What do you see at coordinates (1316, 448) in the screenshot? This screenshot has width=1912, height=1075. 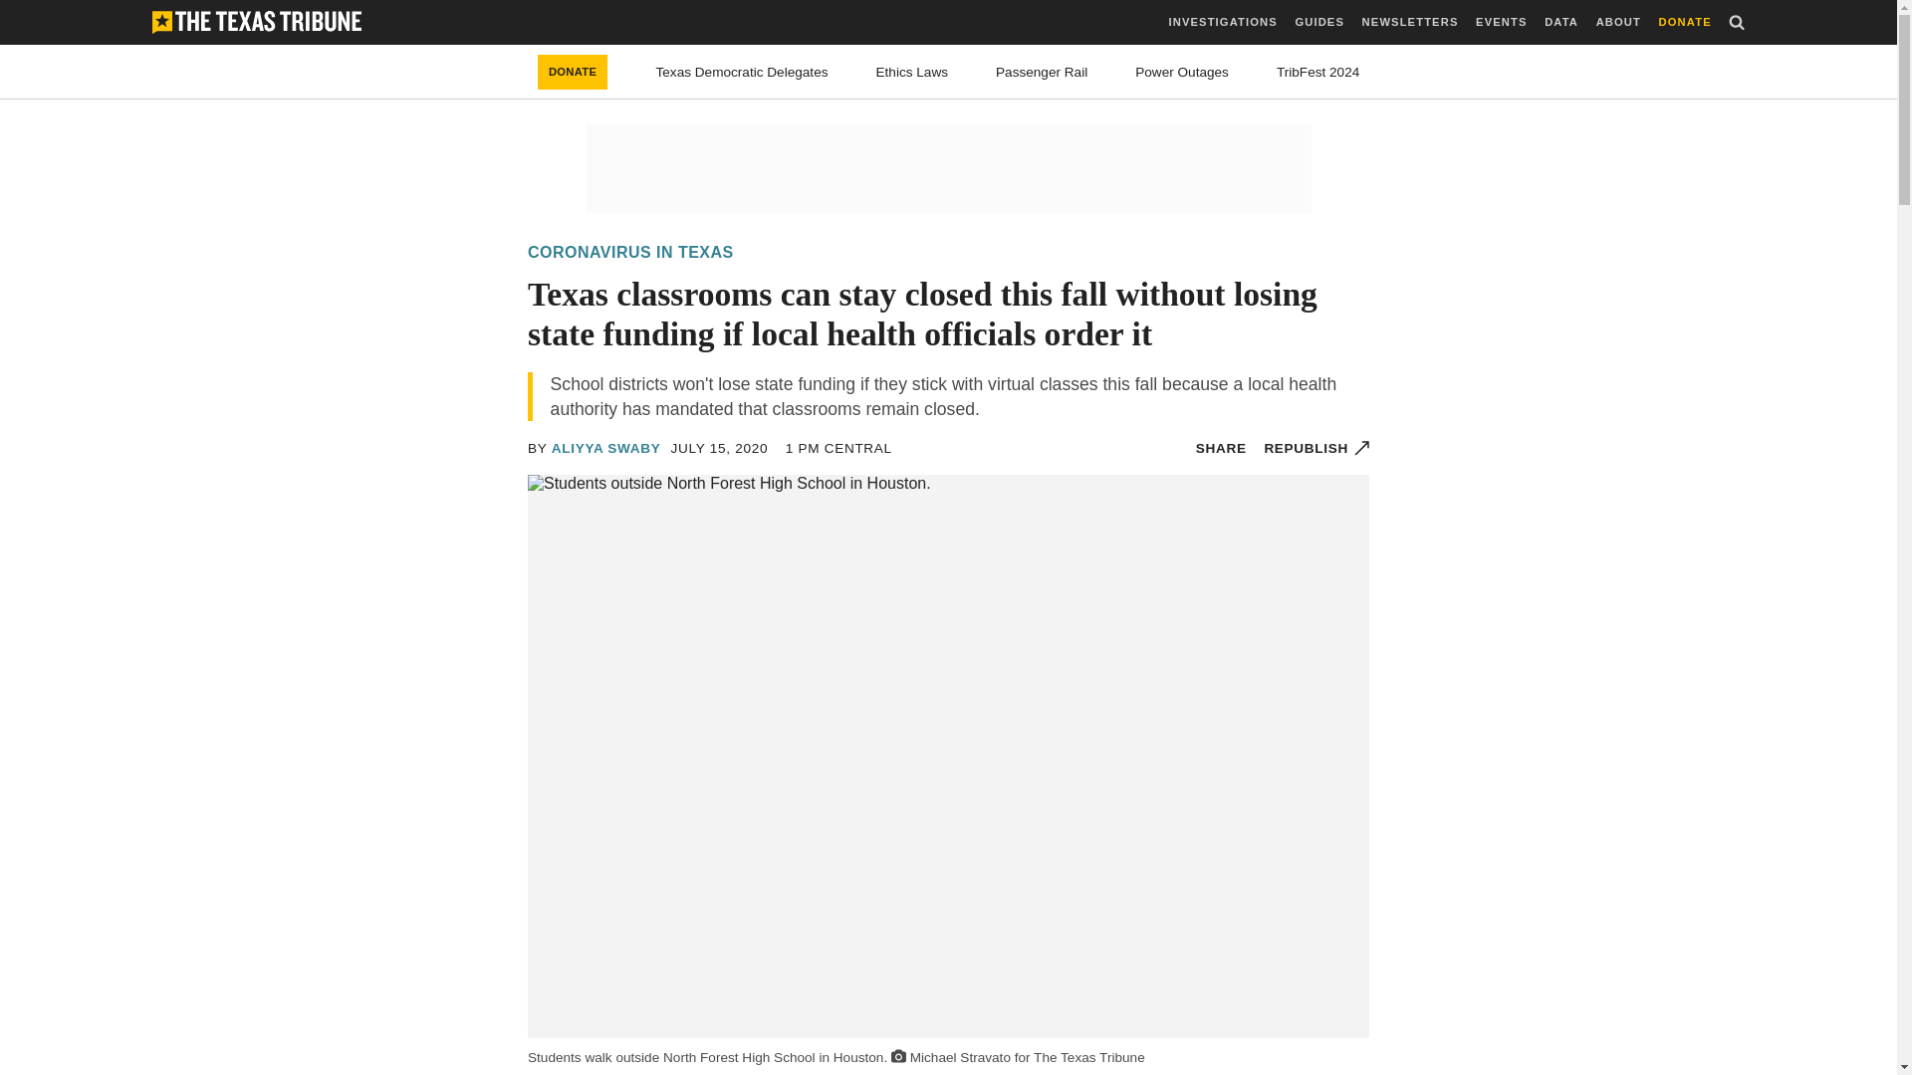 I see `REPUBLISH` at bounding box center [1316, 448].